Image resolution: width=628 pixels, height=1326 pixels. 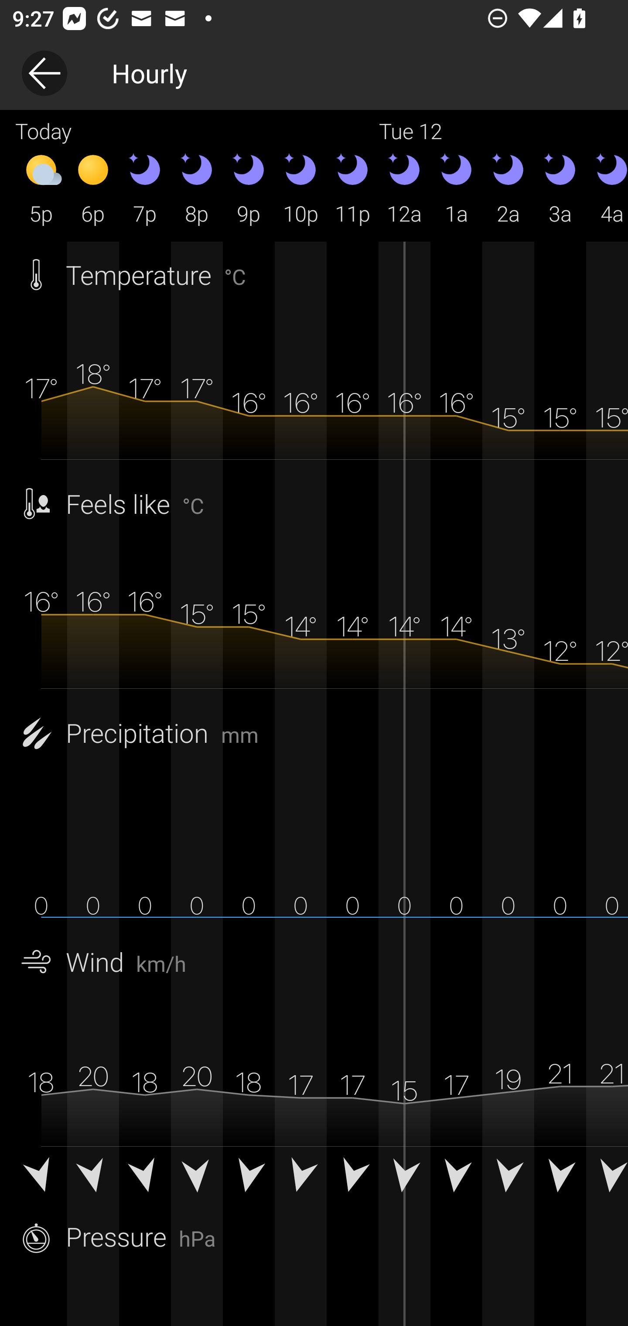 What do you see at coordinates (249, 1177) in the screenshot?
I see `` at bounding box center [249, 1177].